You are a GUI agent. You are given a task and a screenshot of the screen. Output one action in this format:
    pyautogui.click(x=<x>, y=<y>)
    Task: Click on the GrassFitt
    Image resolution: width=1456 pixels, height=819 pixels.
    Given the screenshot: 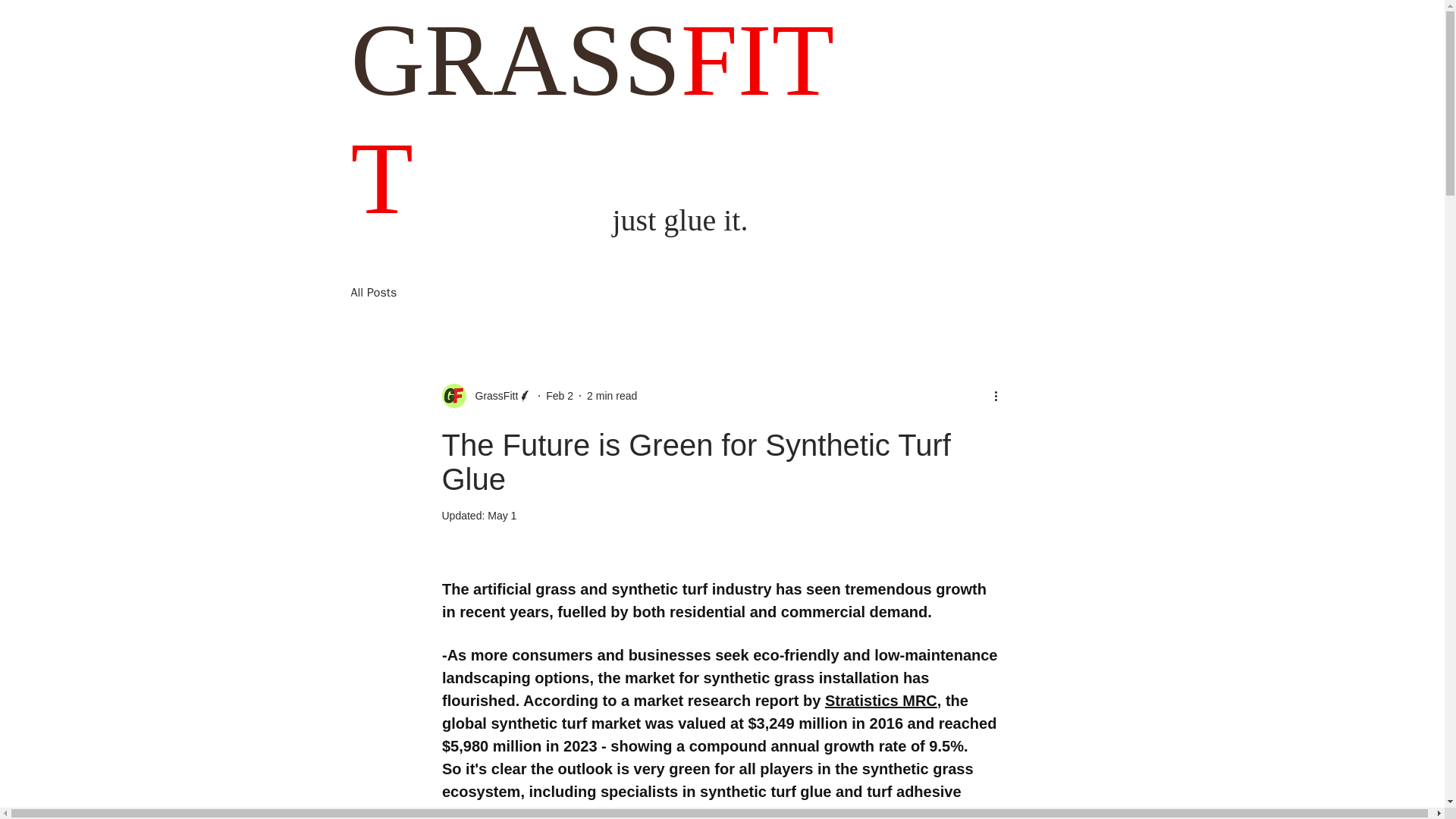 What is the action you would take?
    pyautogui.click(x=487, y=396)
    